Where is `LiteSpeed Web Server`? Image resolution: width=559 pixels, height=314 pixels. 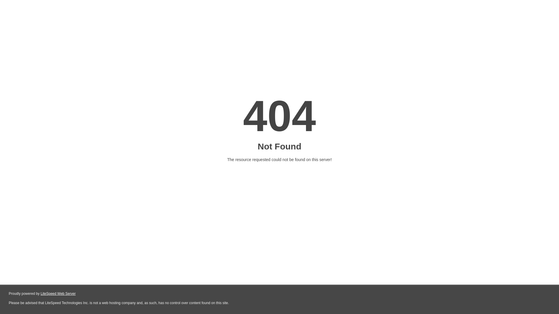
LiteSpeed Web Server is located at coordinates (58, 294).